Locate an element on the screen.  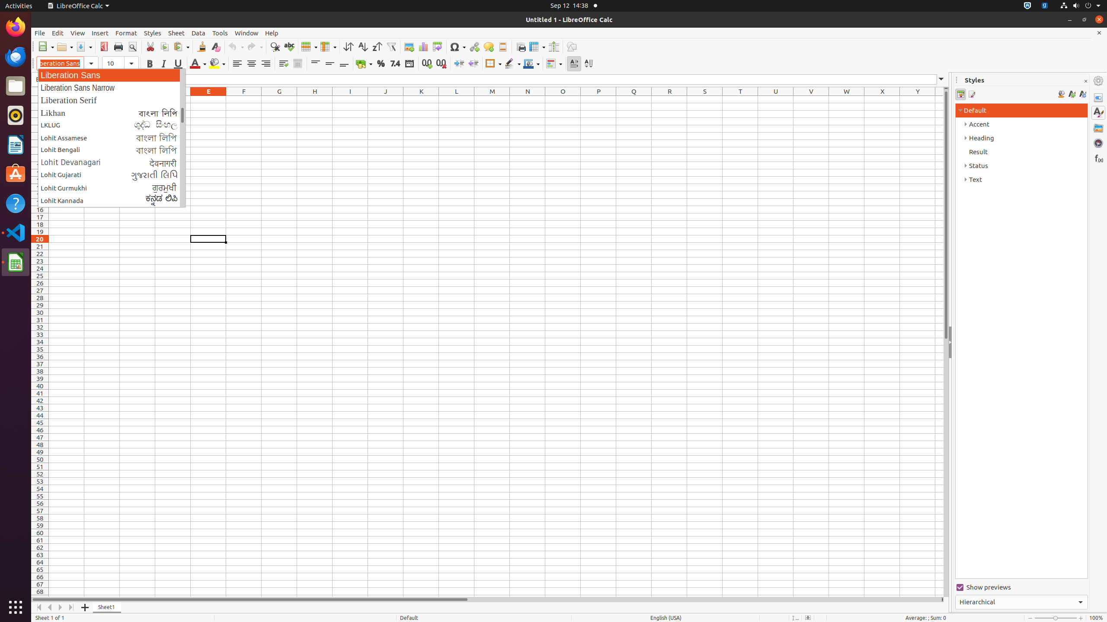
:1.21/StatusNotifierItem is located at coordinates (1045, 6).